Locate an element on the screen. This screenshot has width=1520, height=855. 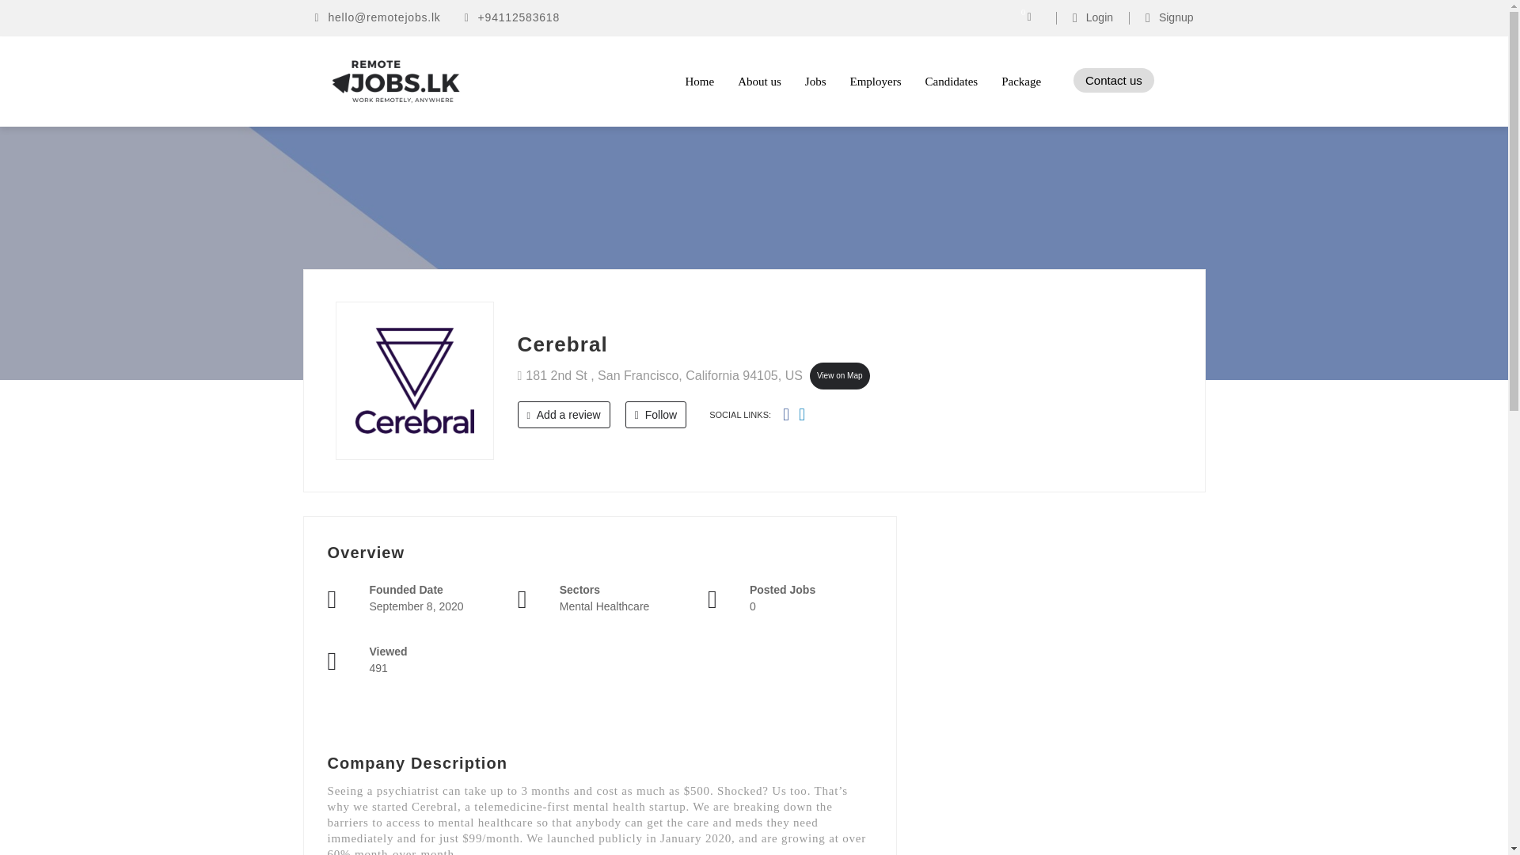
View on Map is located at coordinates (839, 375).